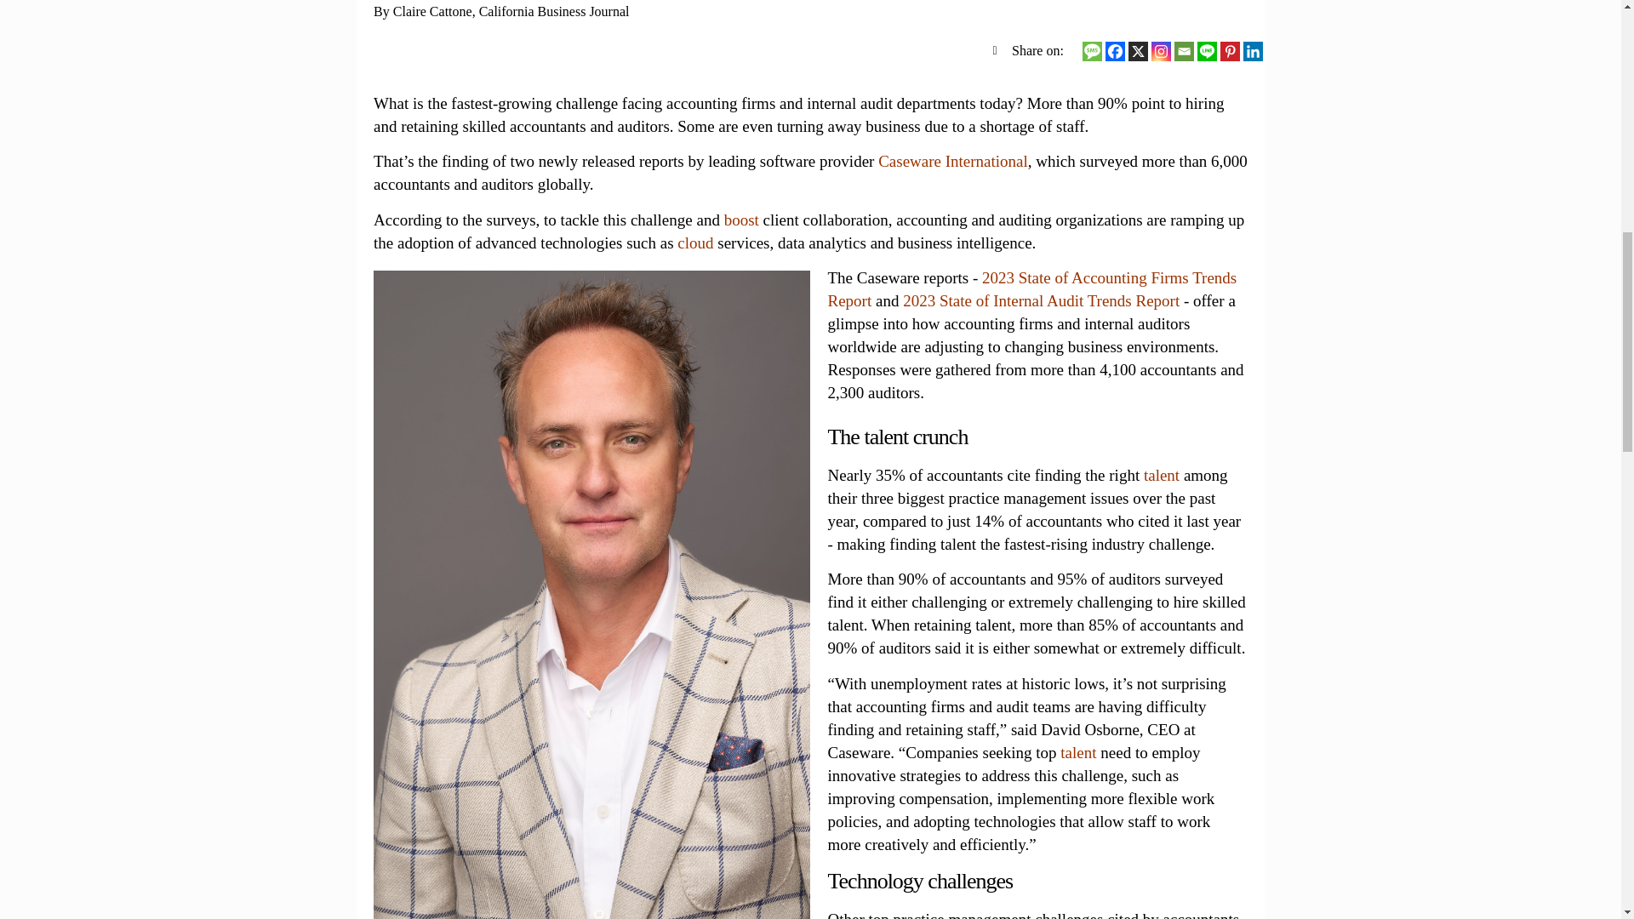  What do you see at coordinates (741, 220) in the screenshot?
I see `Posts tagged with boost` at bounding box center [741, 220].